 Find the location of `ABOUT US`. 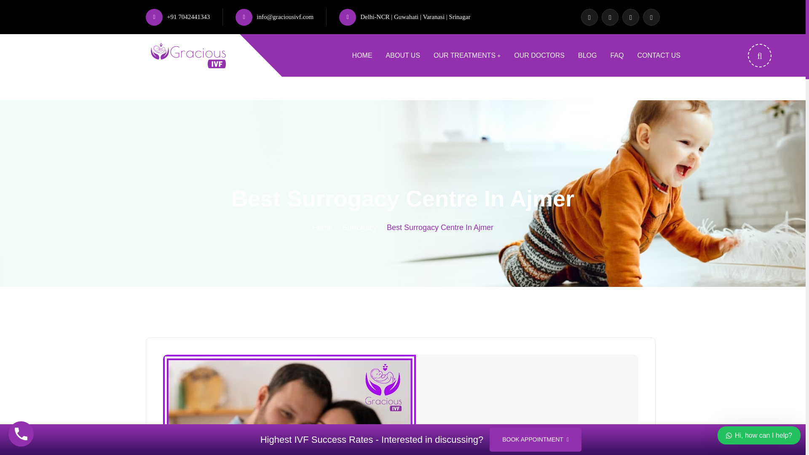

ABOUT US is located at coordinates (403, 55).